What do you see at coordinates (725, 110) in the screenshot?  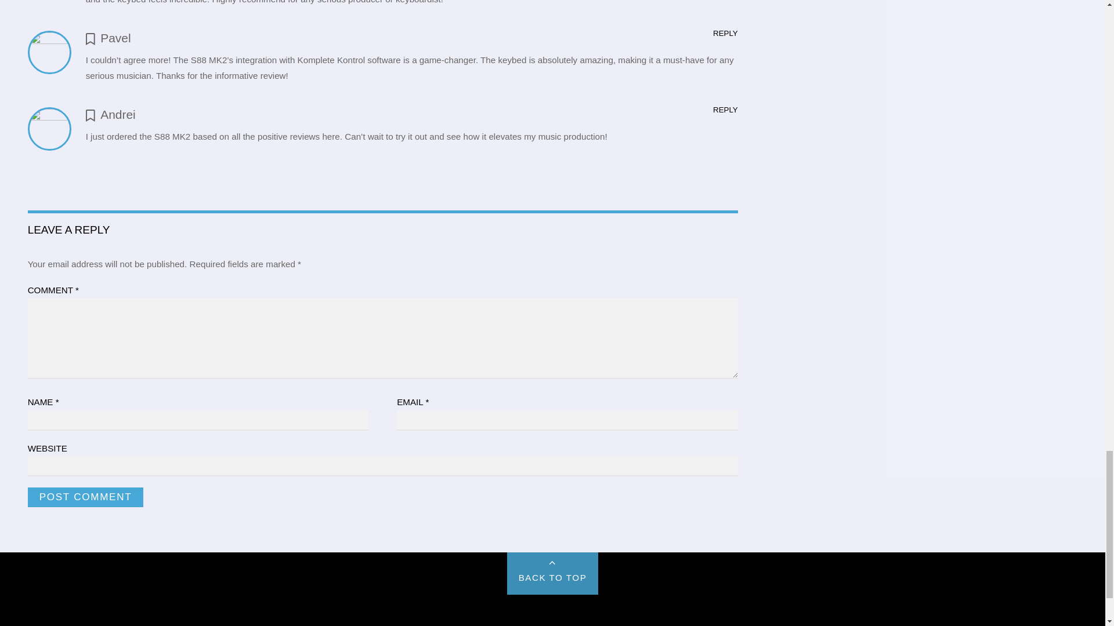 I see `REPLY` at bounding box center [725, 110].